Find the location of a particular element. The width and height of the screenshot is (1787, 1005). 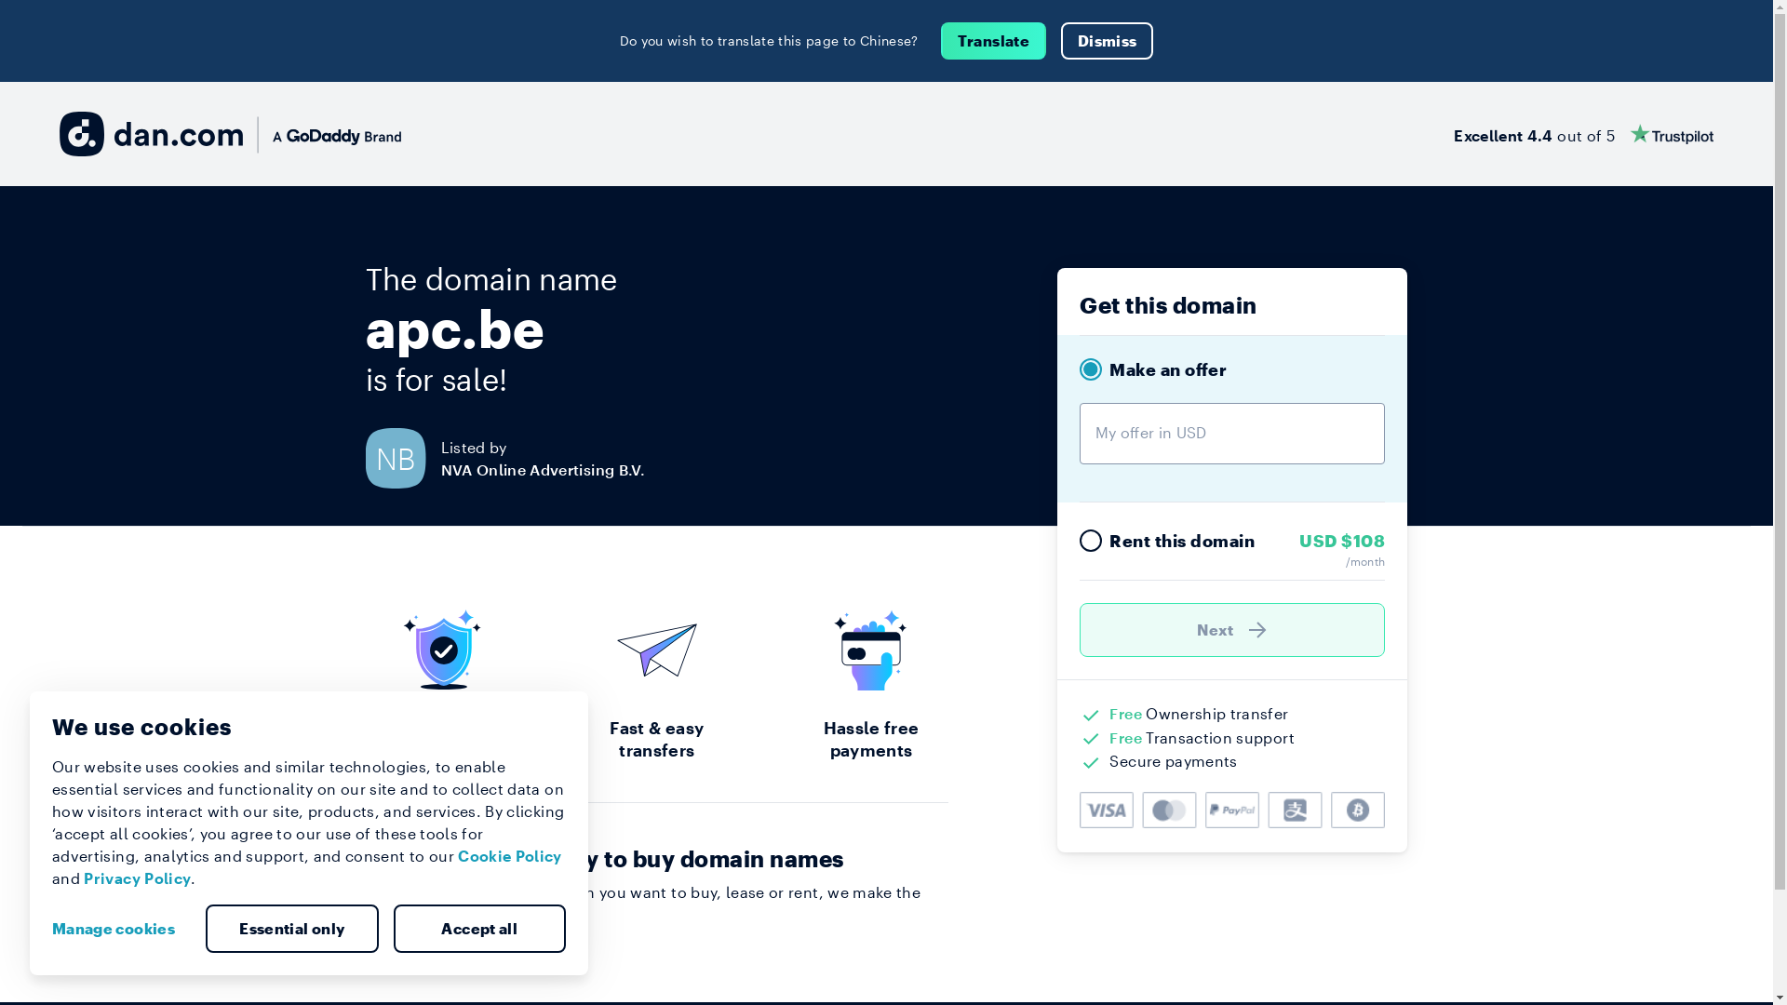

Next
) is located at coordinates (1232, 630).